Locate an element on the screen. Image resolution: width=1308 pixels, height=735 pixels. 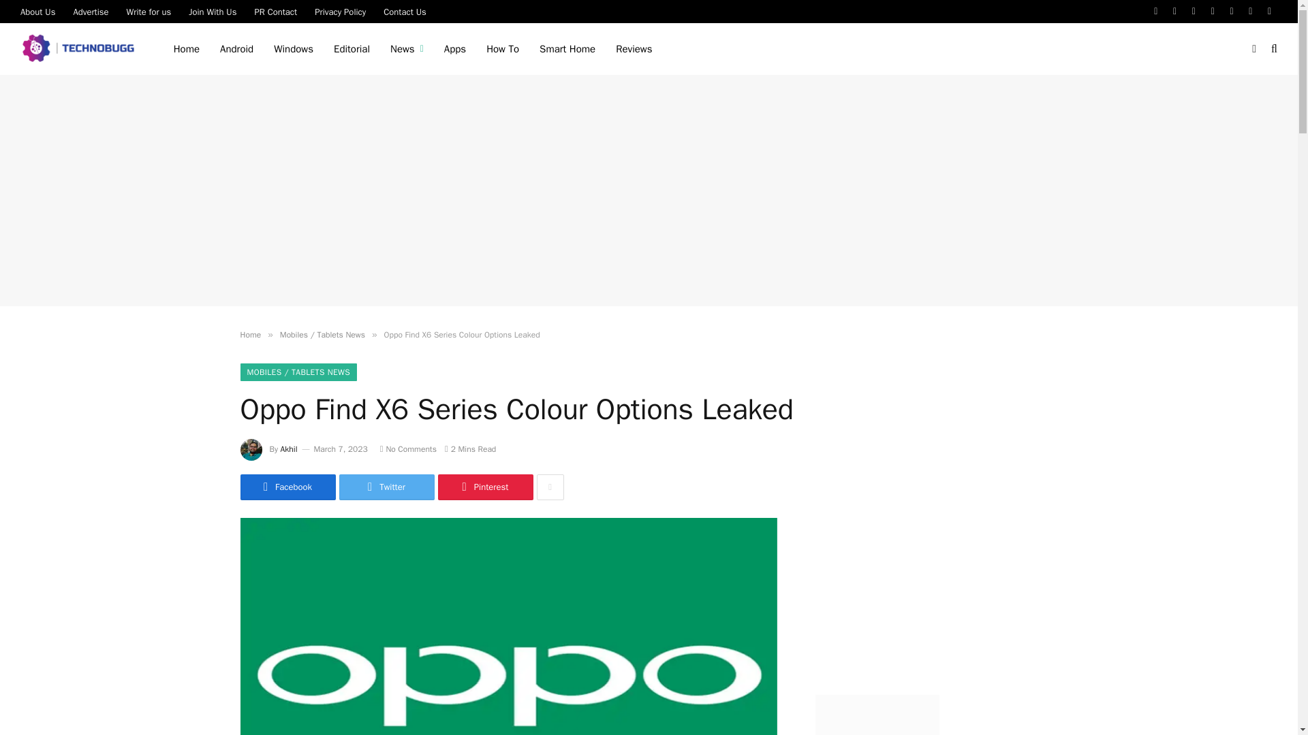
Smart Home is located at coordinates (567, 49).